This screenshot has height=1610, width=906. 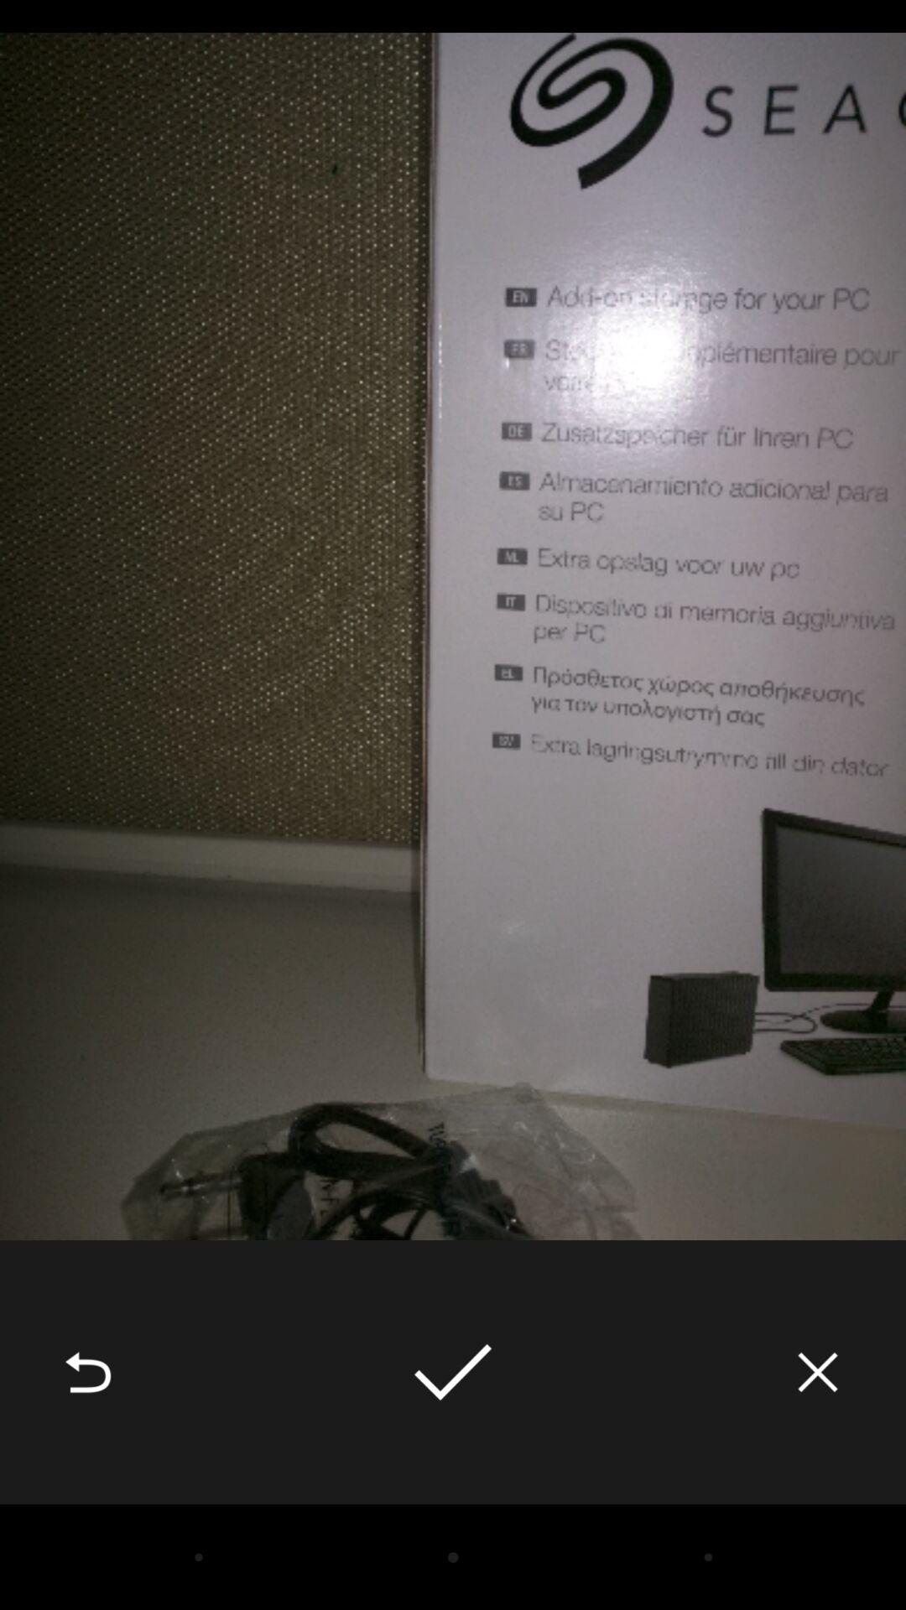 What do you see at coordinates (818, 1372) in the screenshot?
I see `turn off icon at the bottom right corner` at bounding box center [818, 1372].